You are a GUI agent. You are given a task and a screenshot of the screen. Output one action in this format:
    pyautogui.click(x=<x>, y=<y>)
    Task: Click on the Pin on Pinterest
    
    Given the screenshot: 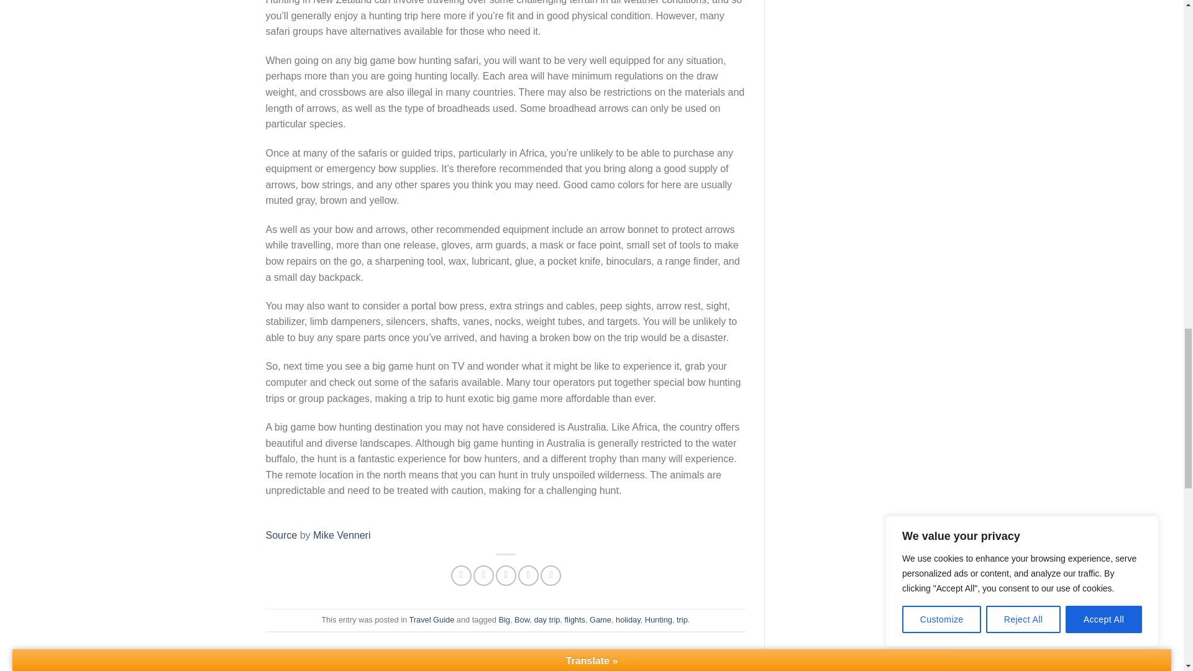 What is the action you would take?
    pyautogui.click(x=528, y=575)
    